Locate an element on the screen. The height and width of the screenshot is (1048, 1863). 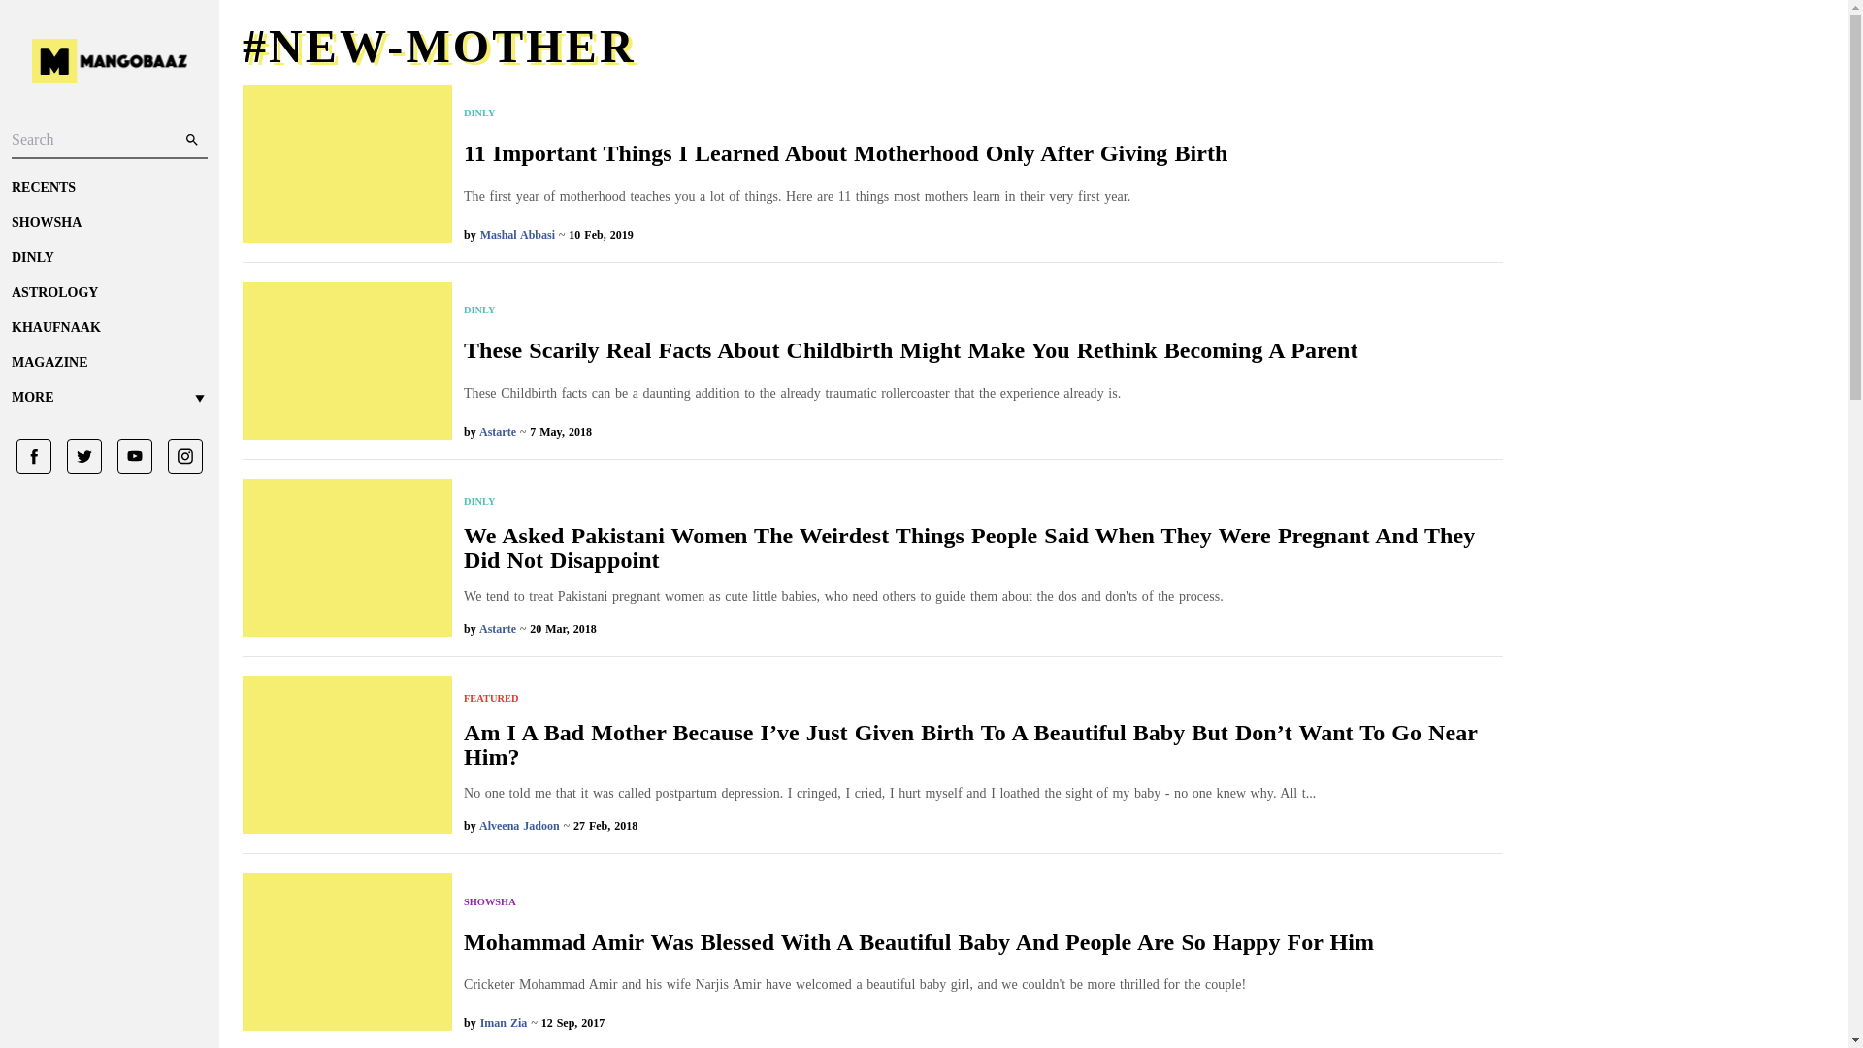
RECENTS is located at coordinates (109, 188).